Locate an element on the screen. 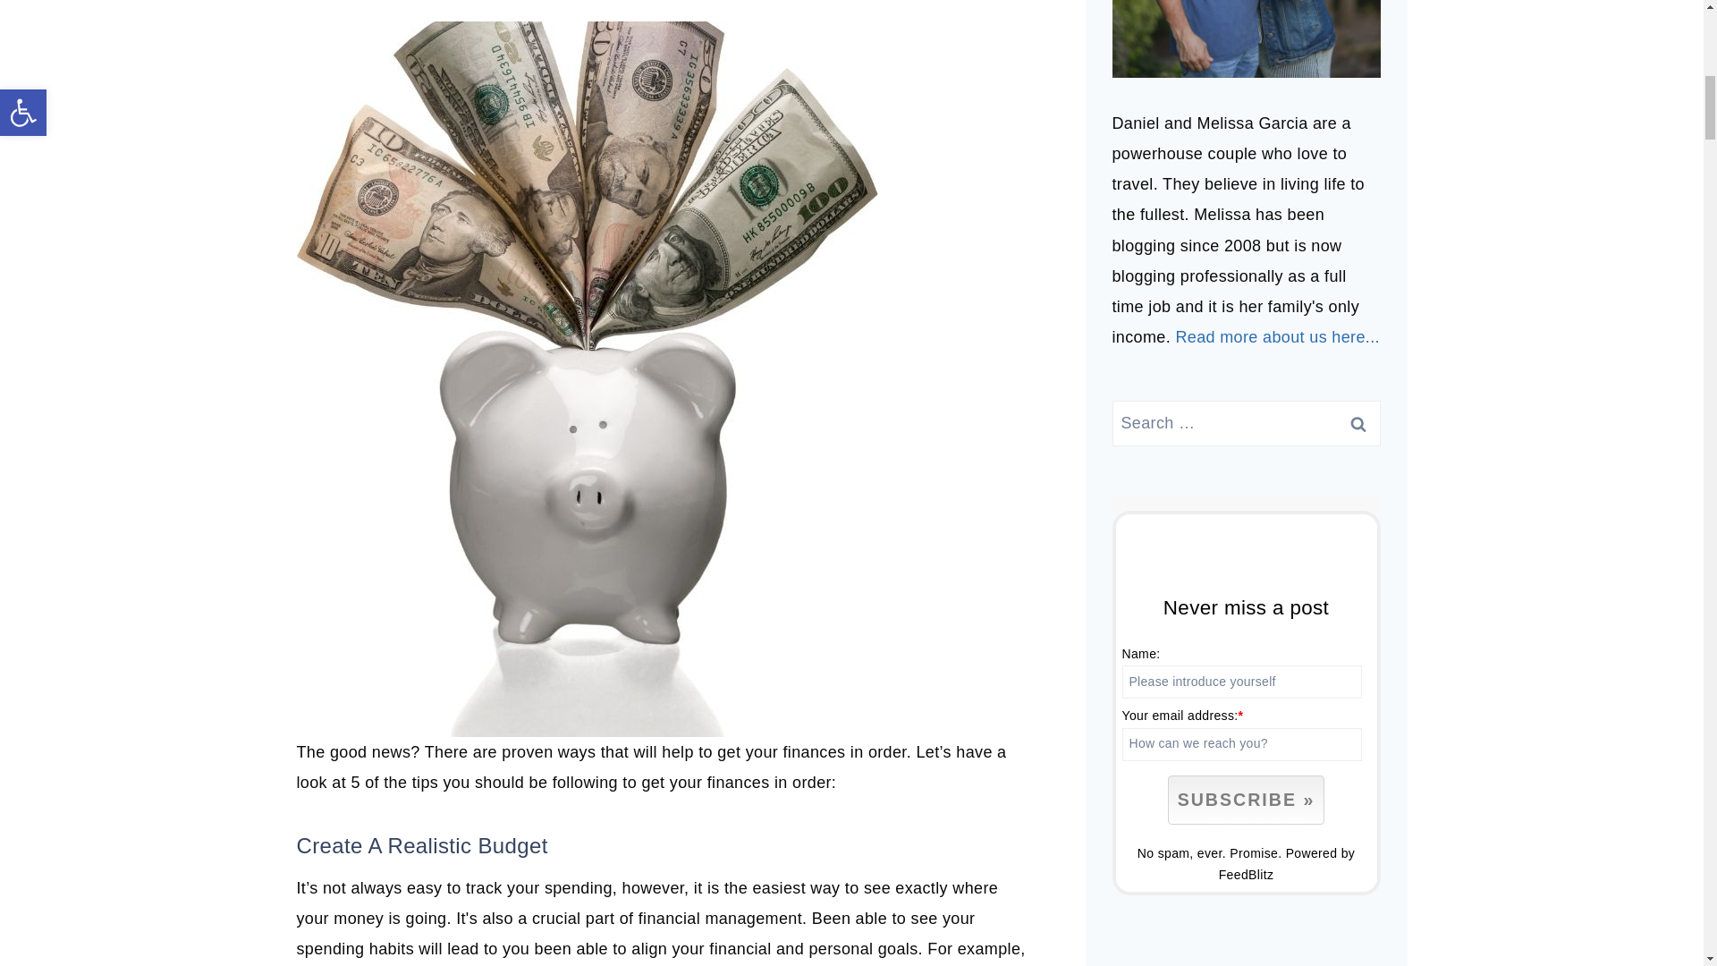 The image size is (1717, 966). How can we reach you? is located at coordinates (1241, 744).